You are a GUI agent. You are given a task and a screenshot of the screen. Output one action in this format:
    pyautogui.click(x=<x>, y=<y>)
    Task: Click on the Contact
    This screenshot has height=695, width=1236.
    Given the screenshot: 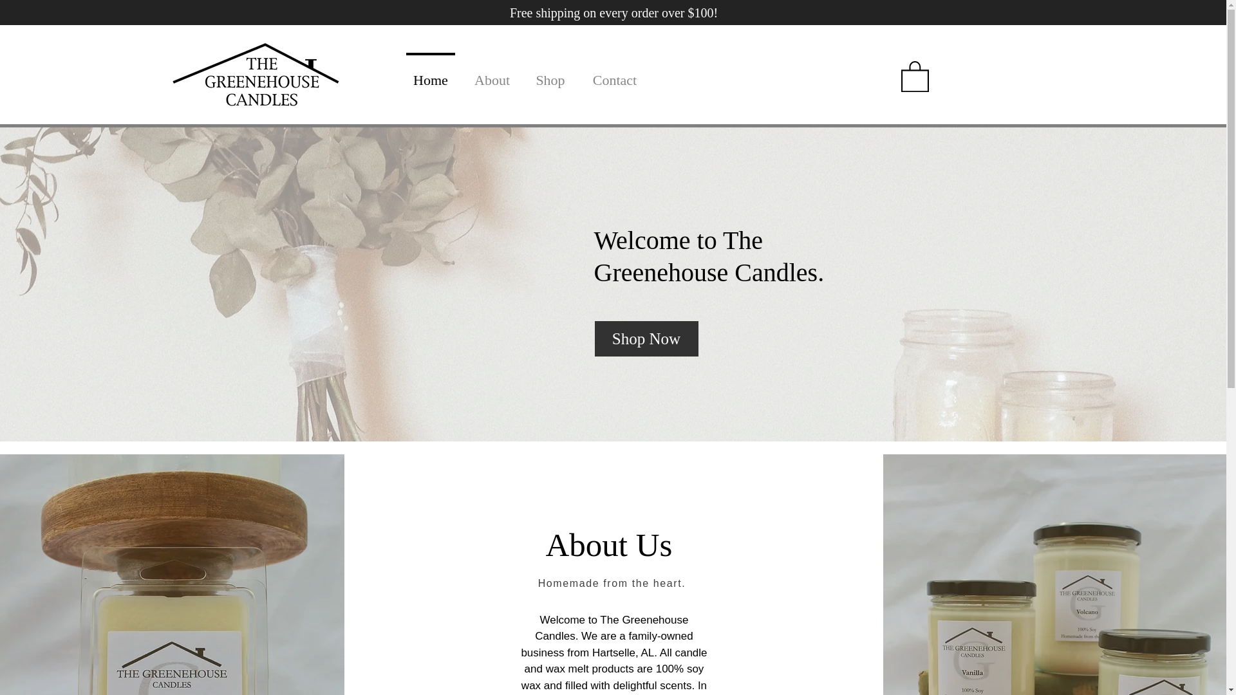 What is the action you would take?
    pyautogui.click(x=614, y=75)
    